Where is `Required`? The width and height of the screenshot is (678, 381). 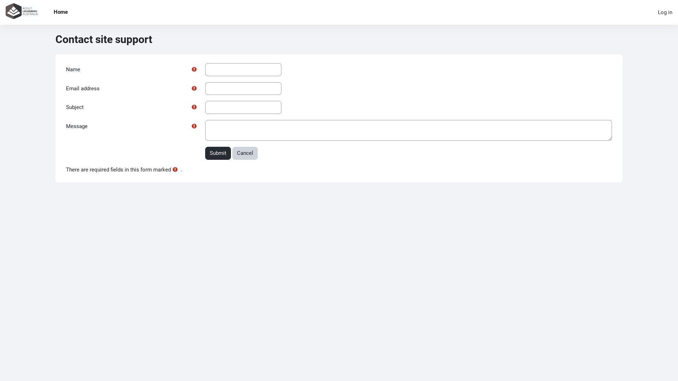 Required is located at coordinates (196, 107).